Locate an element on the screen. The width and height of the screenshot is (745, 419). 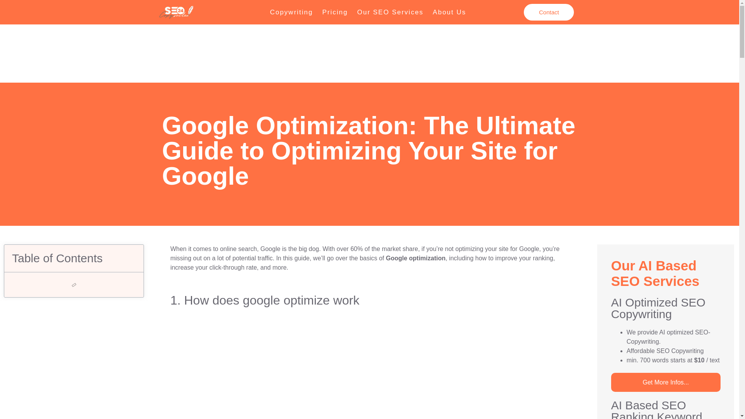
About Us is located at coordinates (449, 12).